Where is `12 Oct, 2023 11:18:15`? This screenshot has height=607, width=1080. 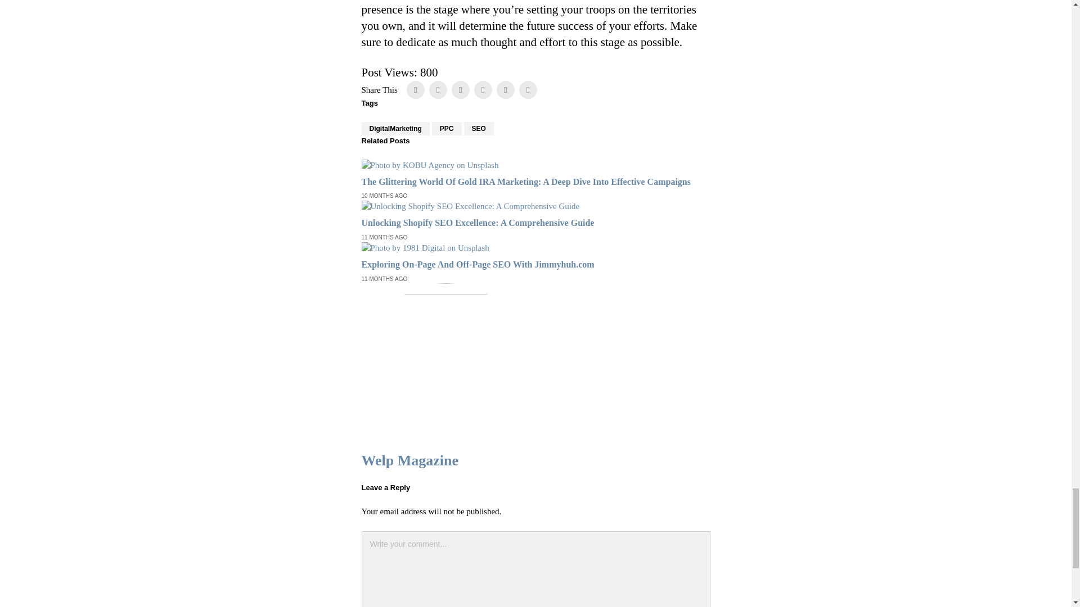 12 Oct, 2023 11:18:15 is located at coordinates (384, 196).